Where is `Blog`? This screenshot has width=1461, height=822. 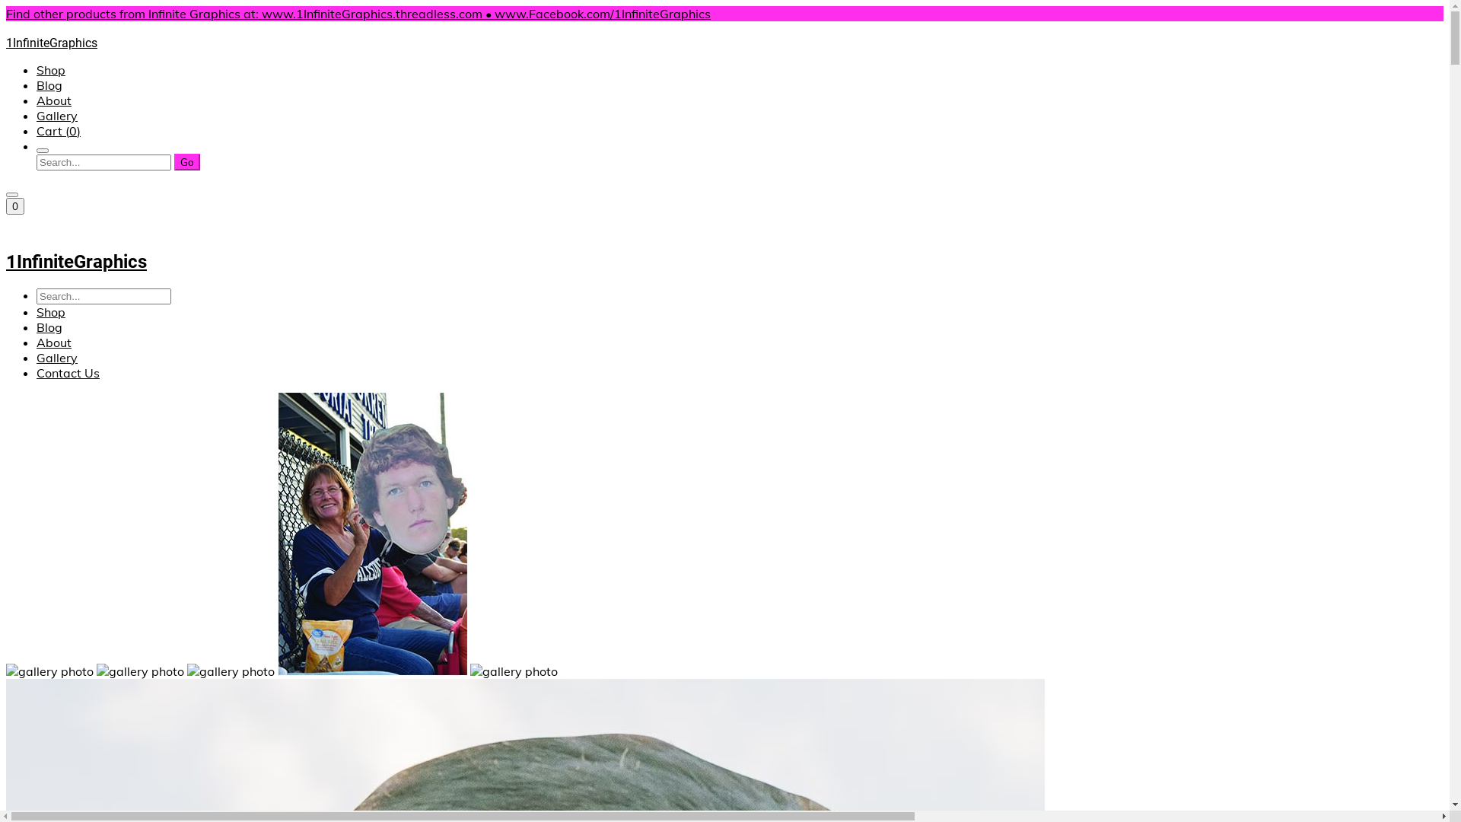 Blog is located at coordinates (49, 85).